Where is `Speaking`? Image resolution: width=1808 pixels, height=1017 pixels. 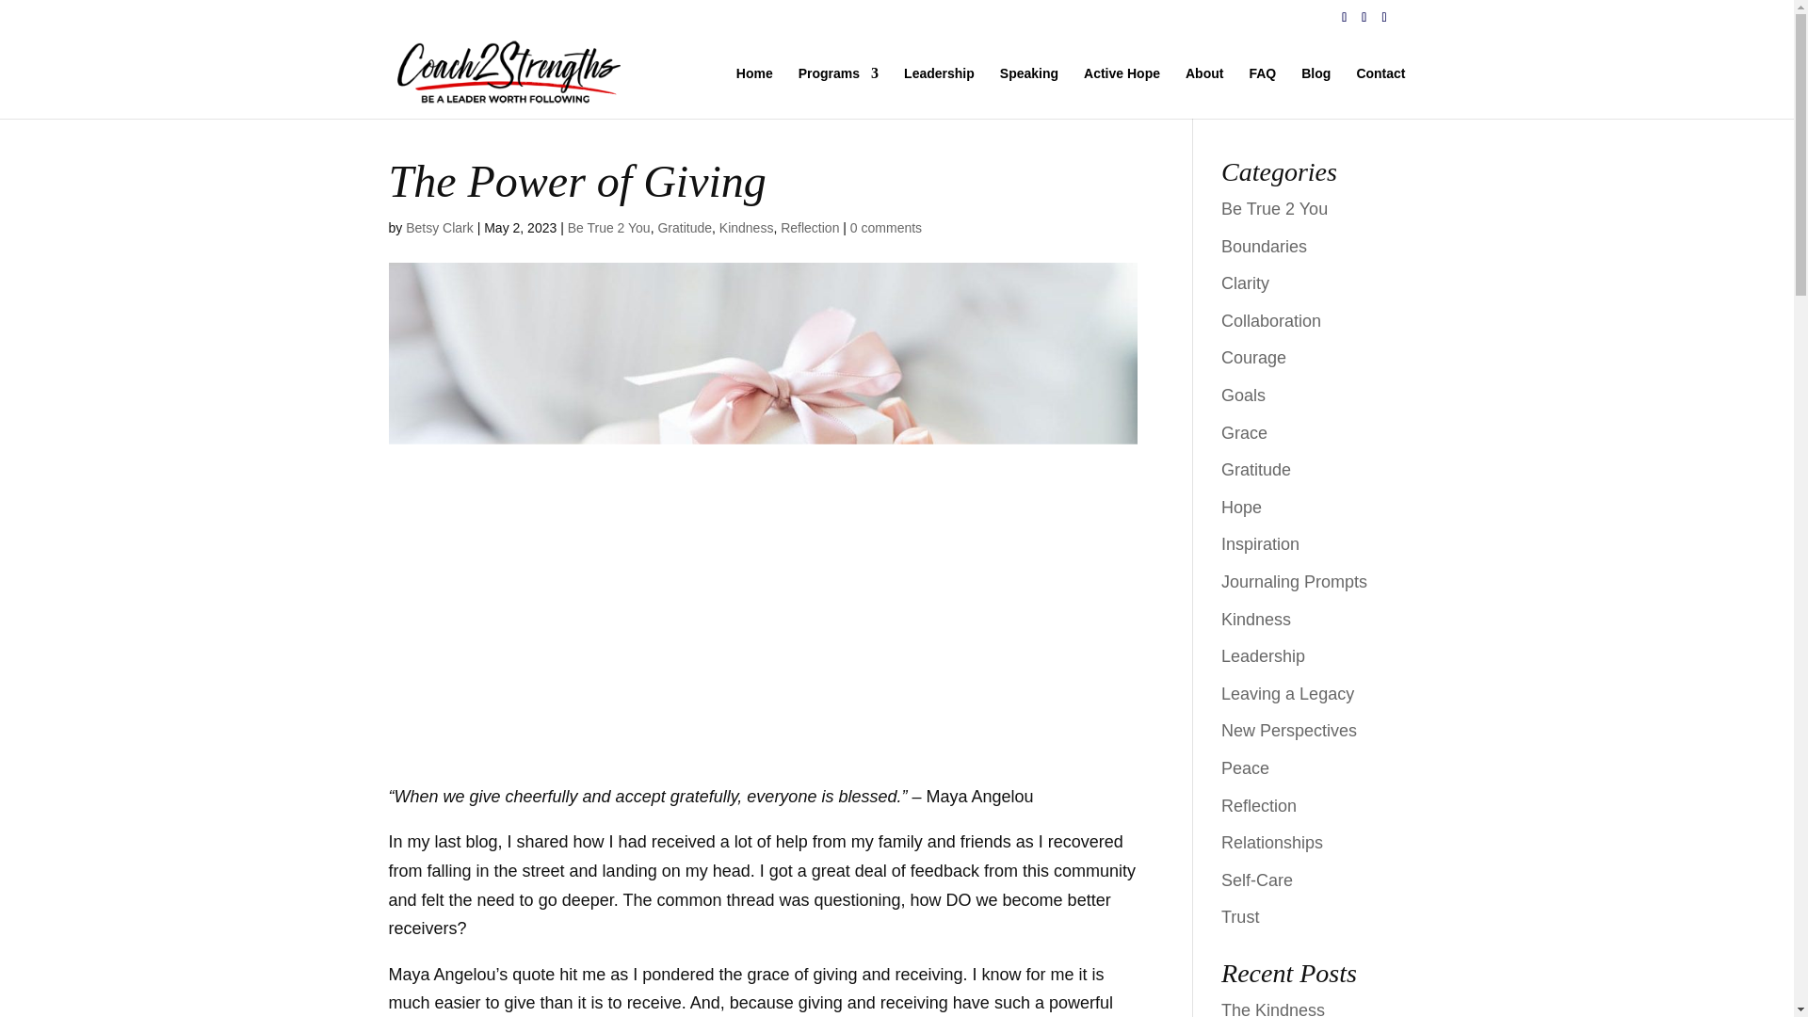 Speaking is located at coordinates (1028, 92).